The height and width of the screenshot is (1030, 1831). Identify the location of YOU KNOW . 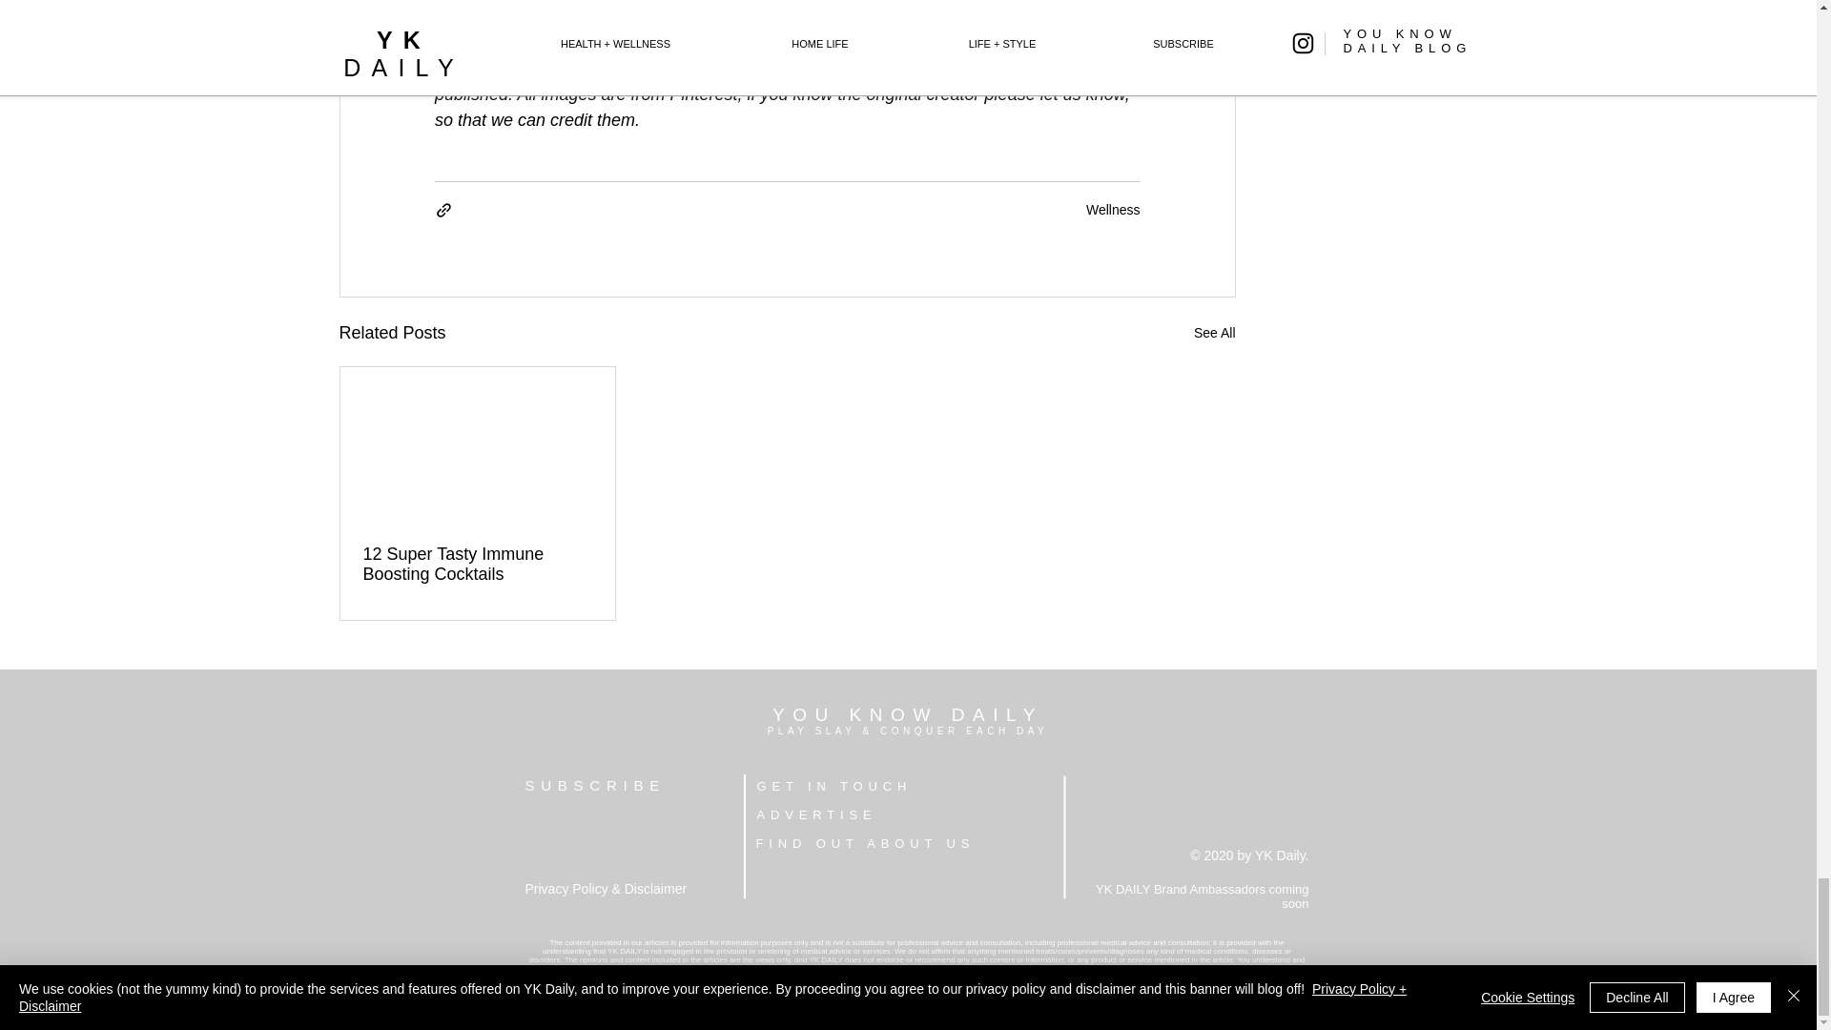
(862, 714).